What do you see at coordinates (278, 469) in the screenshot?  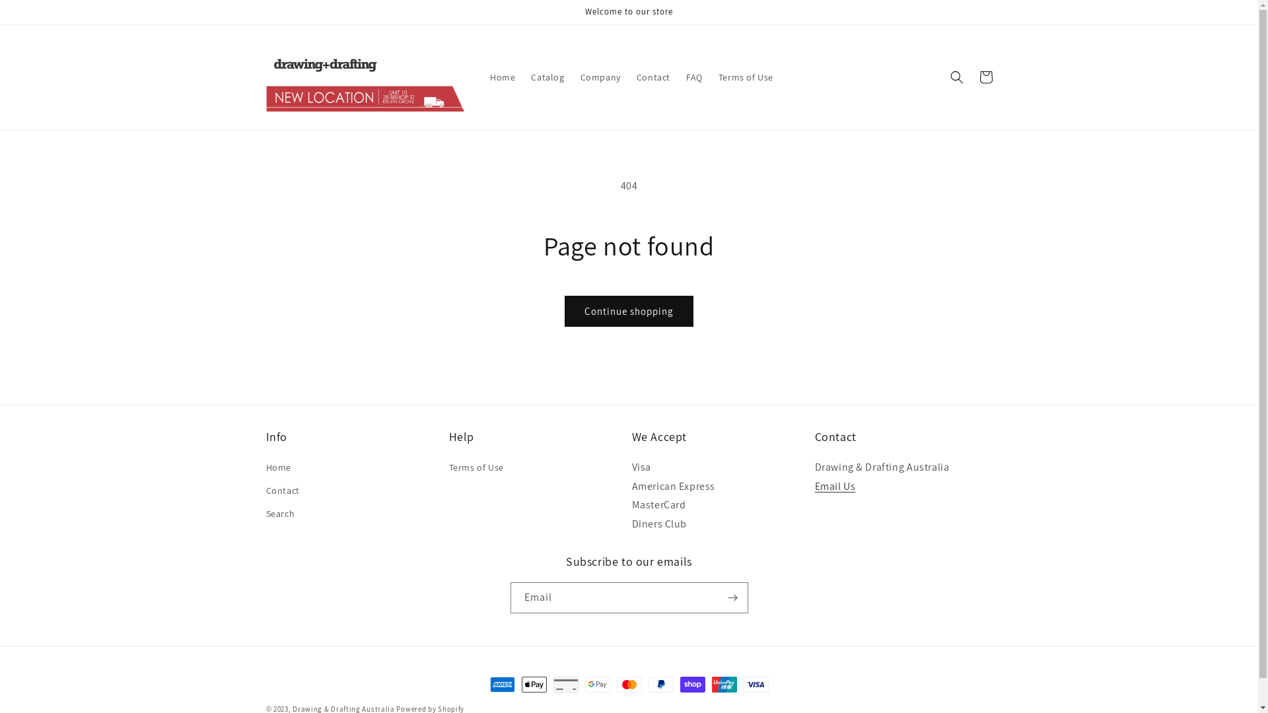 I see `Home` at bounding box center [278, 469].